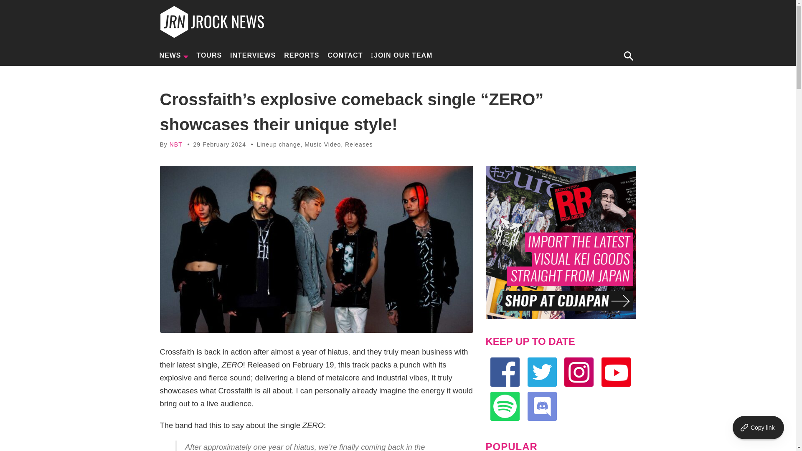 The width and height of the screenshot is (802, 451). I want to click on NBT, so click(176, 144).